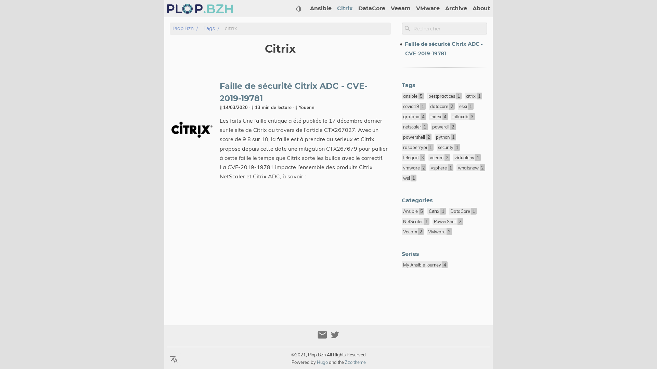 This screenshot has height=369, width=657. Describe the element at coordinates (321, 9) in the screenshot. I see `Ansible` at that location.